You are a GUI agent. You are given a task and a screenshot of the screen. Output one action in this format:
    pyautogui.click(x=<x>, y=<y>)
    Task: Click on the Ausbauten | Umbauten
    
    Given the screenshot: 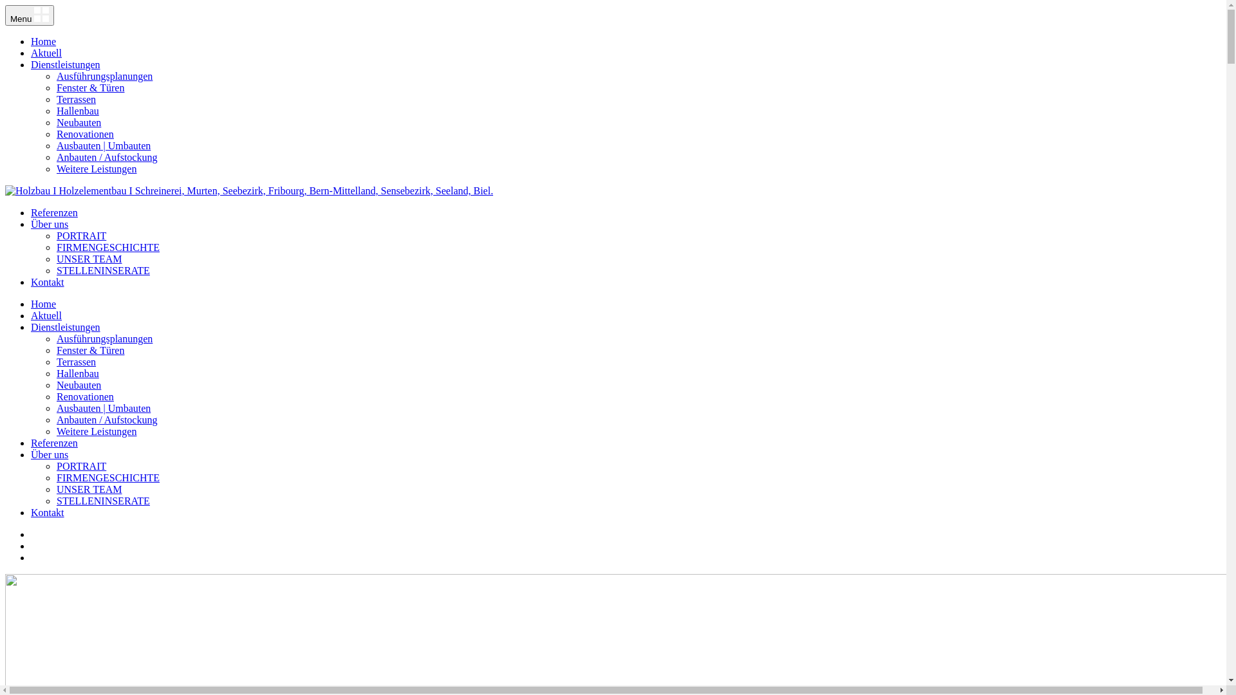 What is the action you would take?
    pyautogui.click(x=104, y=408)
    